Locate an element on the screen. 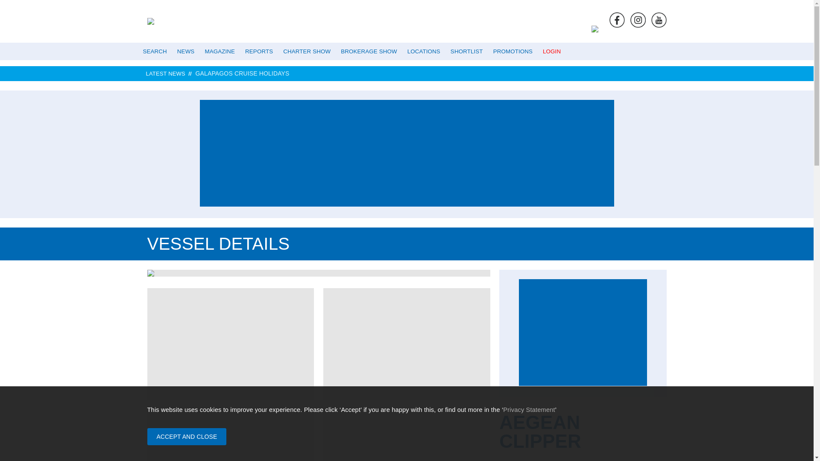  MAGAZINE is located at coordinates (220, 51).